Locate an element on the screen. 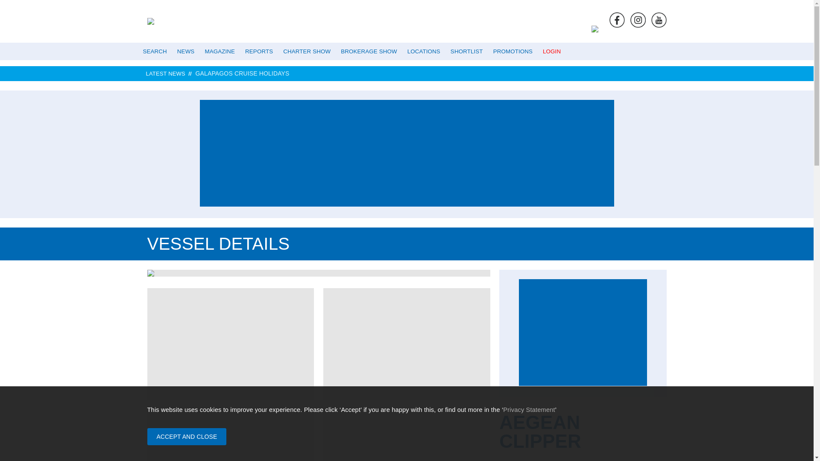  MAGAZINE is located at coordinates (220, 51).